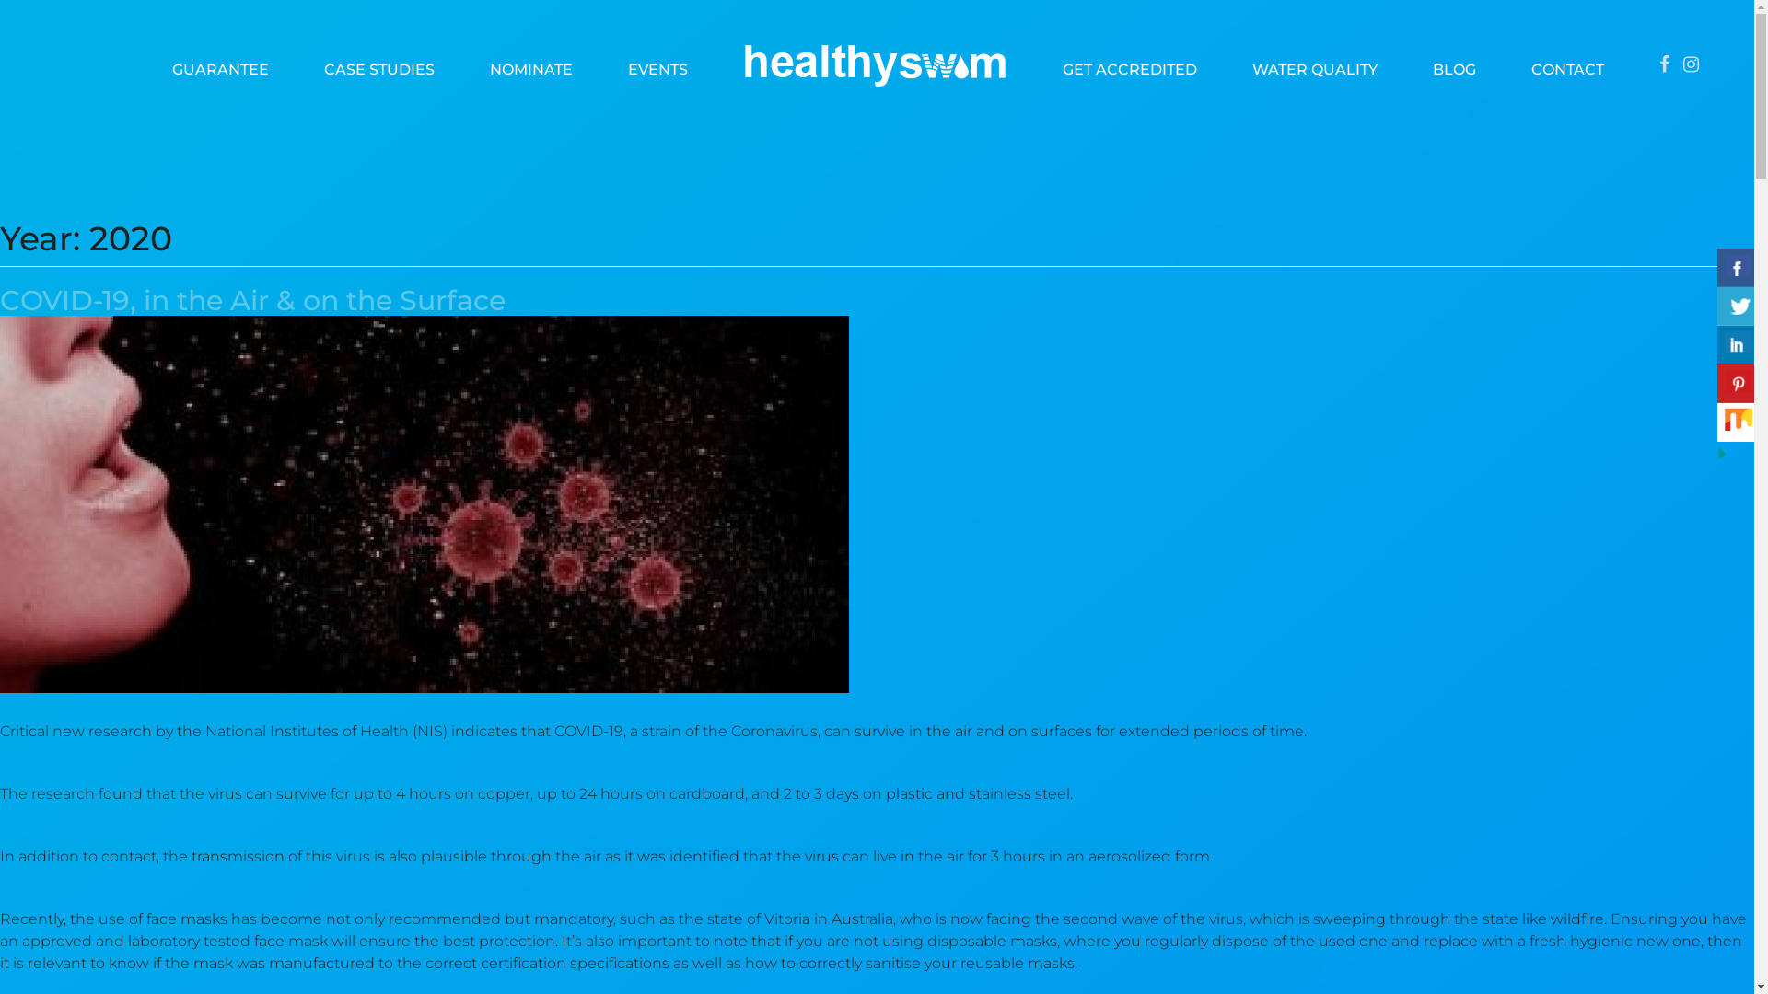  Describe the element at coordinates (1739, 306) in the screenshot. I see `Share On Twitter` at that location.